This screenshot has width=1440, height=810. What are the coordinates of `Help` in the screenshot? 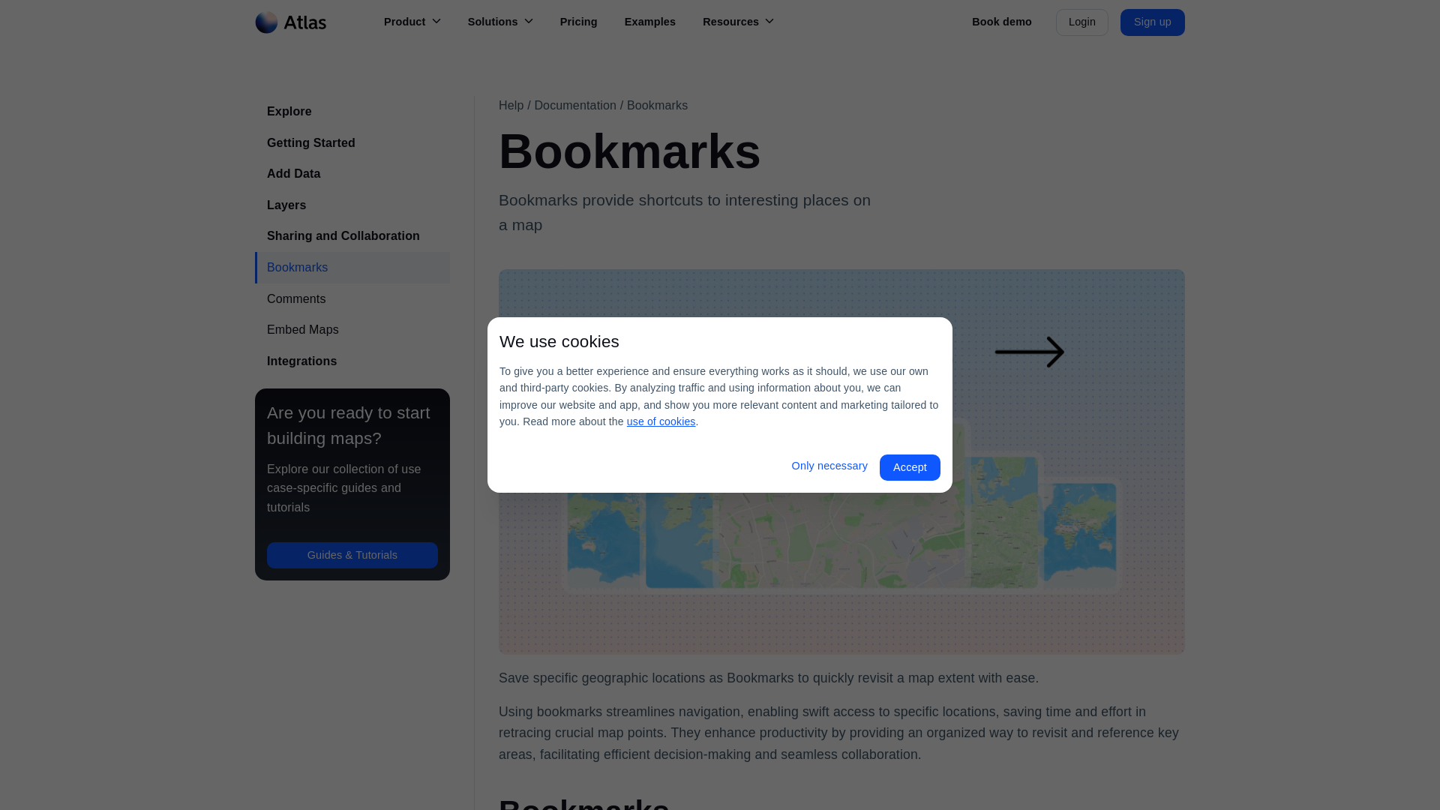 It's located at (511, 105).